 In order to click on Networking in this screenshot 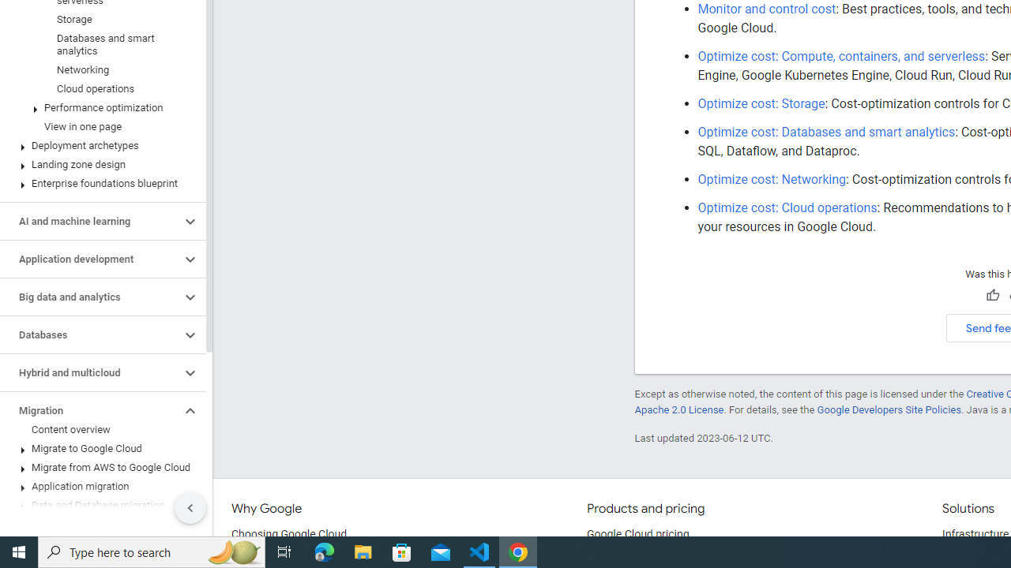, I will do `click(100, 69)`.